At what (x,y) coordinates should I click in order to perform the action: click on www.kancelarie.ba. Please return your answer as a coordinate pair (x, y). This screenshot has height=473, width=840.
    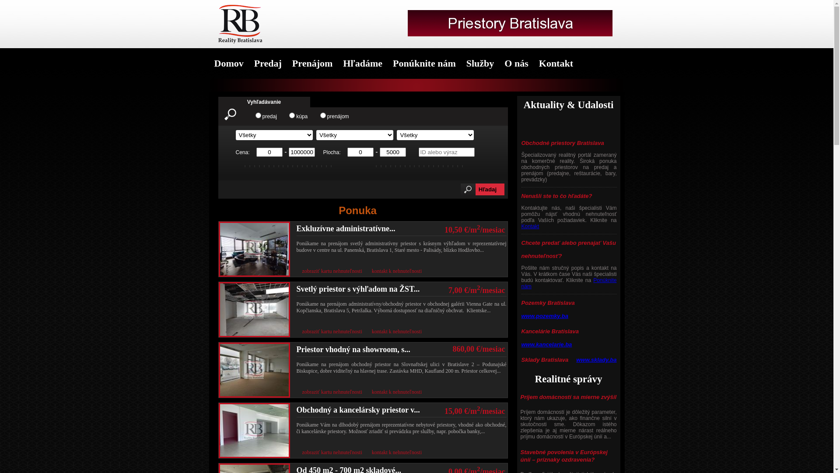
    Looking at the image, I should click on (547, 344).